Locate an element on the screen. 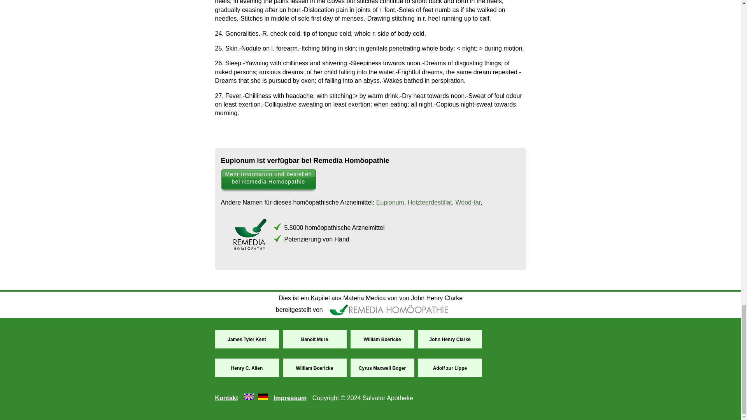  homeopathy-Contact is located at coordinates (226, 398).